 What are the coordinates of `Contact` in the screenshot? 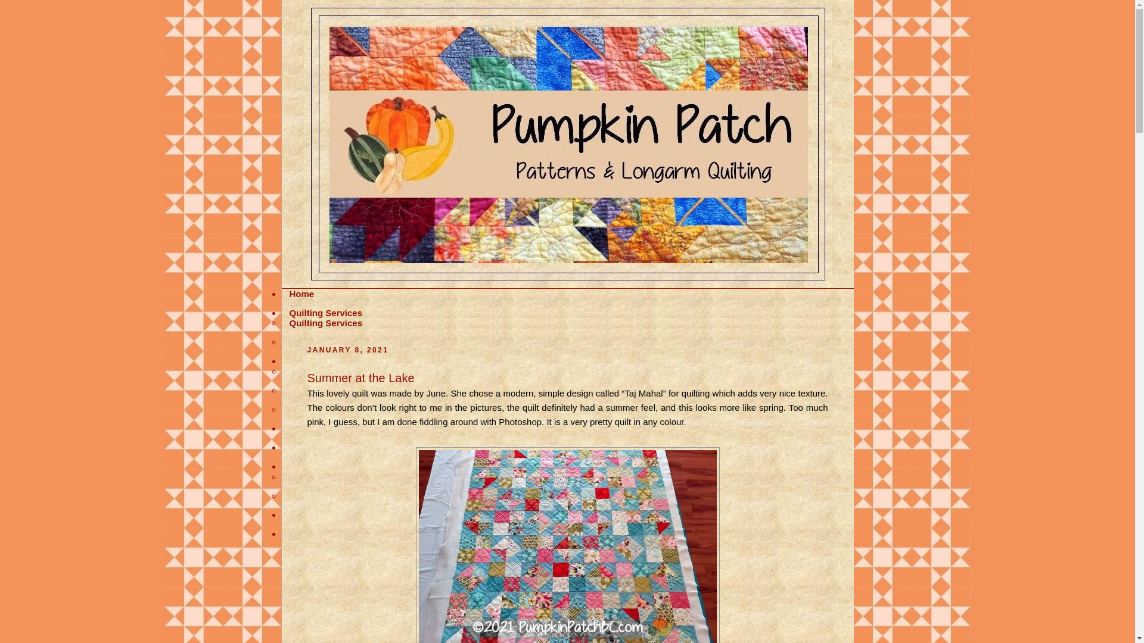 It's located at (306, 476).